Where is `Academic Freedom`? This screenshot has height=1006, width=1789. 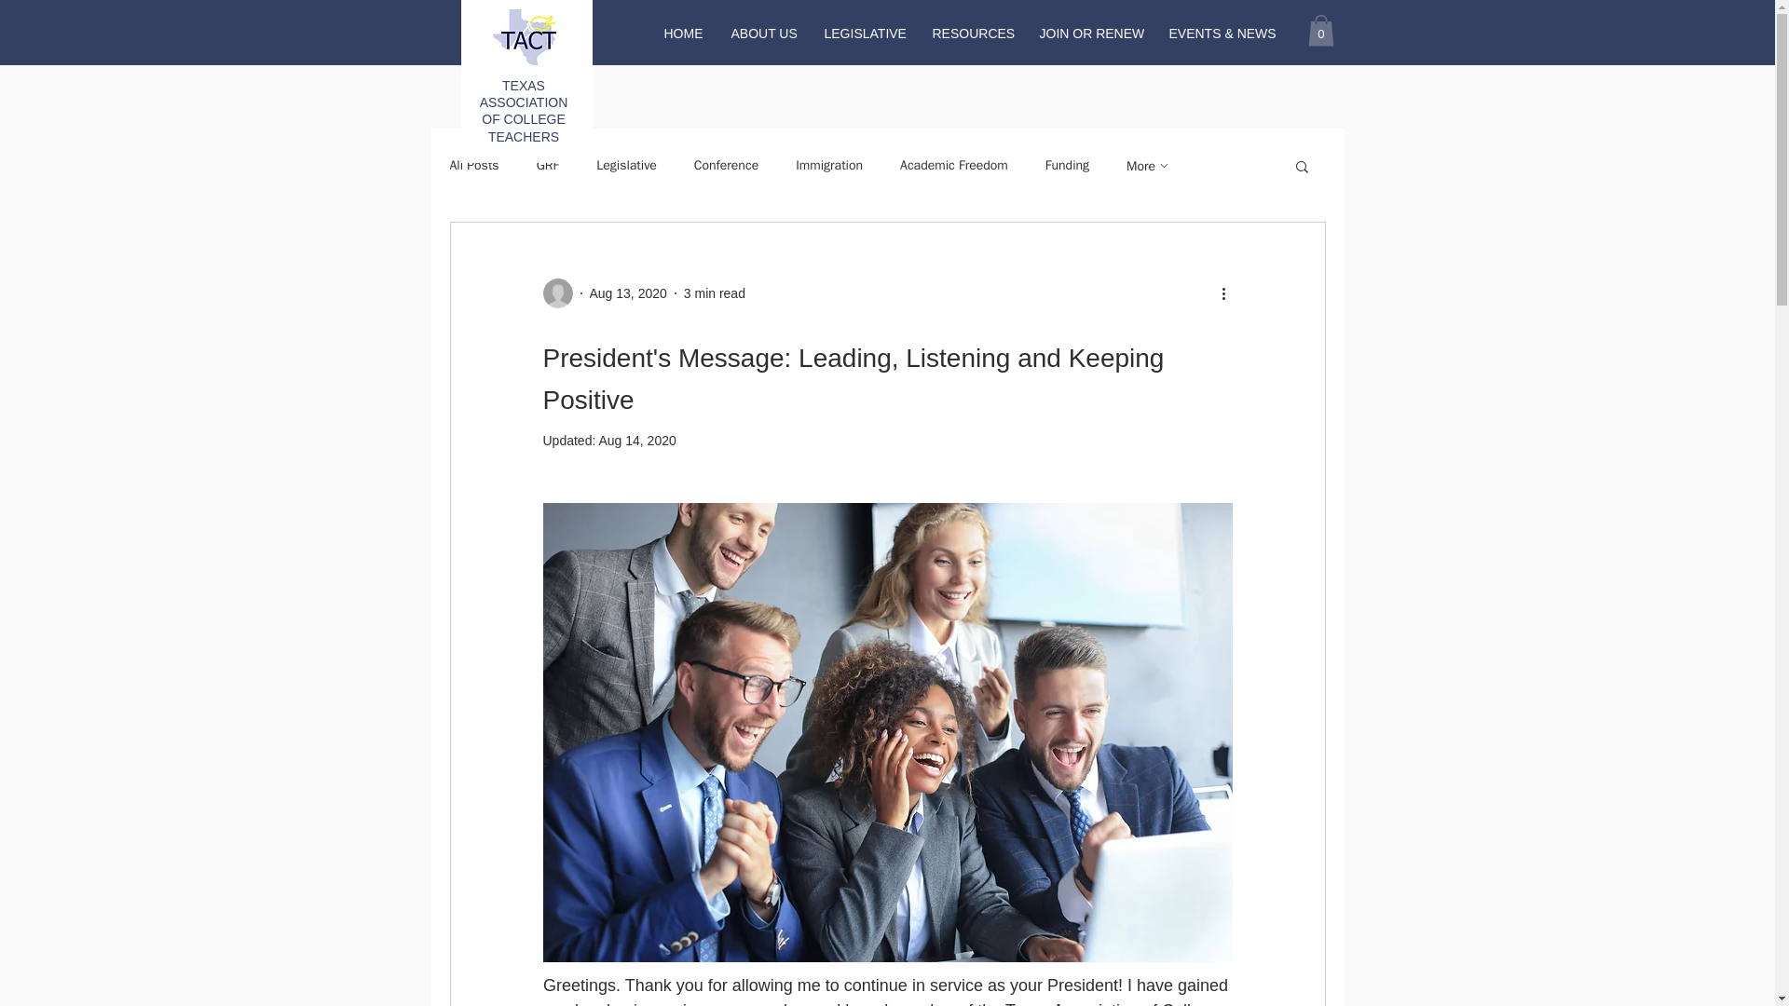 Academic Freedom is located at coordinates (954, 165).